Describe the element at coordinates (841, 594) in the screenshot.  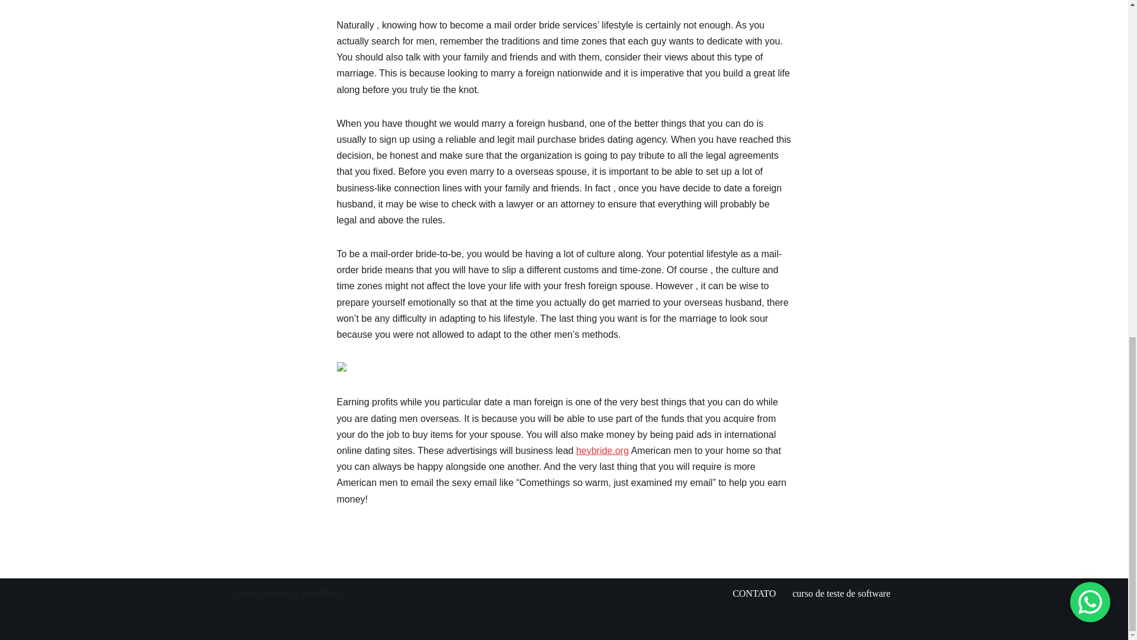
I see `curso de teste de software` at that location.